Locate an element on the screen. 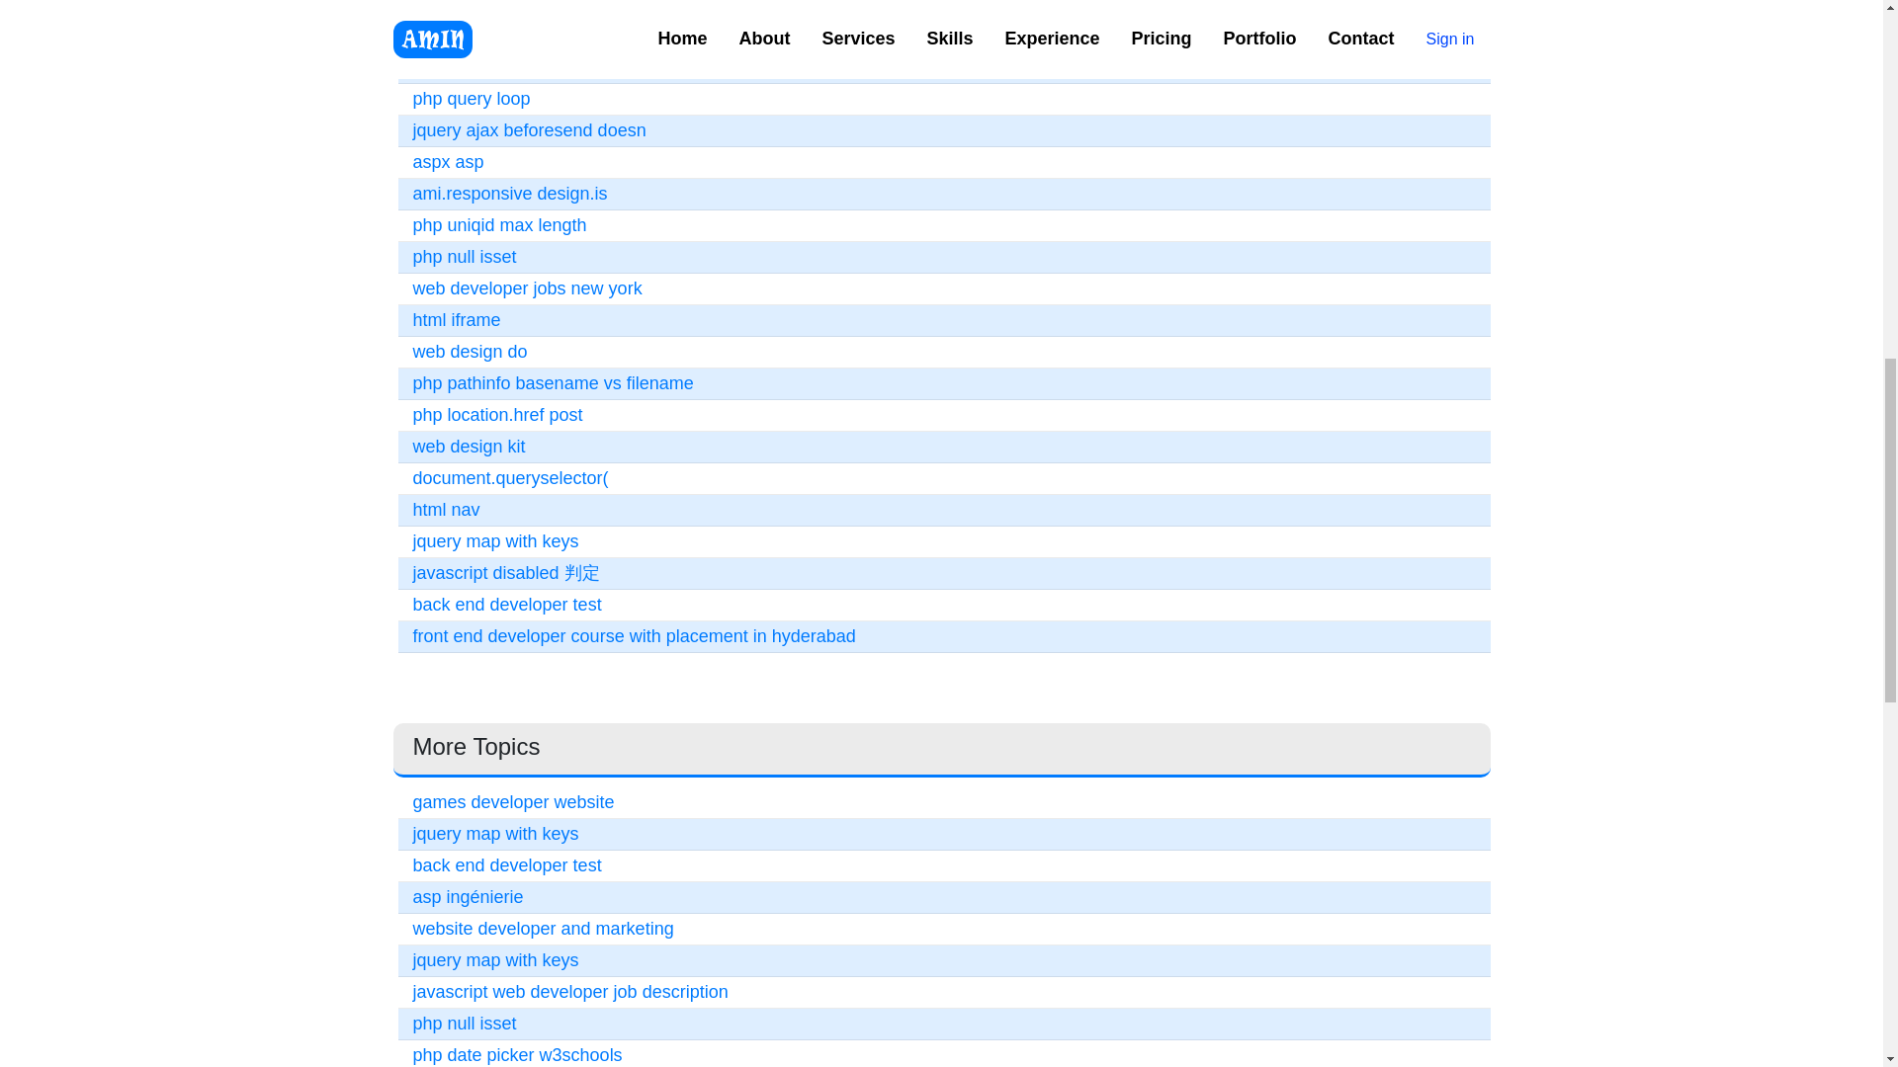 The image size is (1898, 1067). complete web is located at coordinates (469, 7).